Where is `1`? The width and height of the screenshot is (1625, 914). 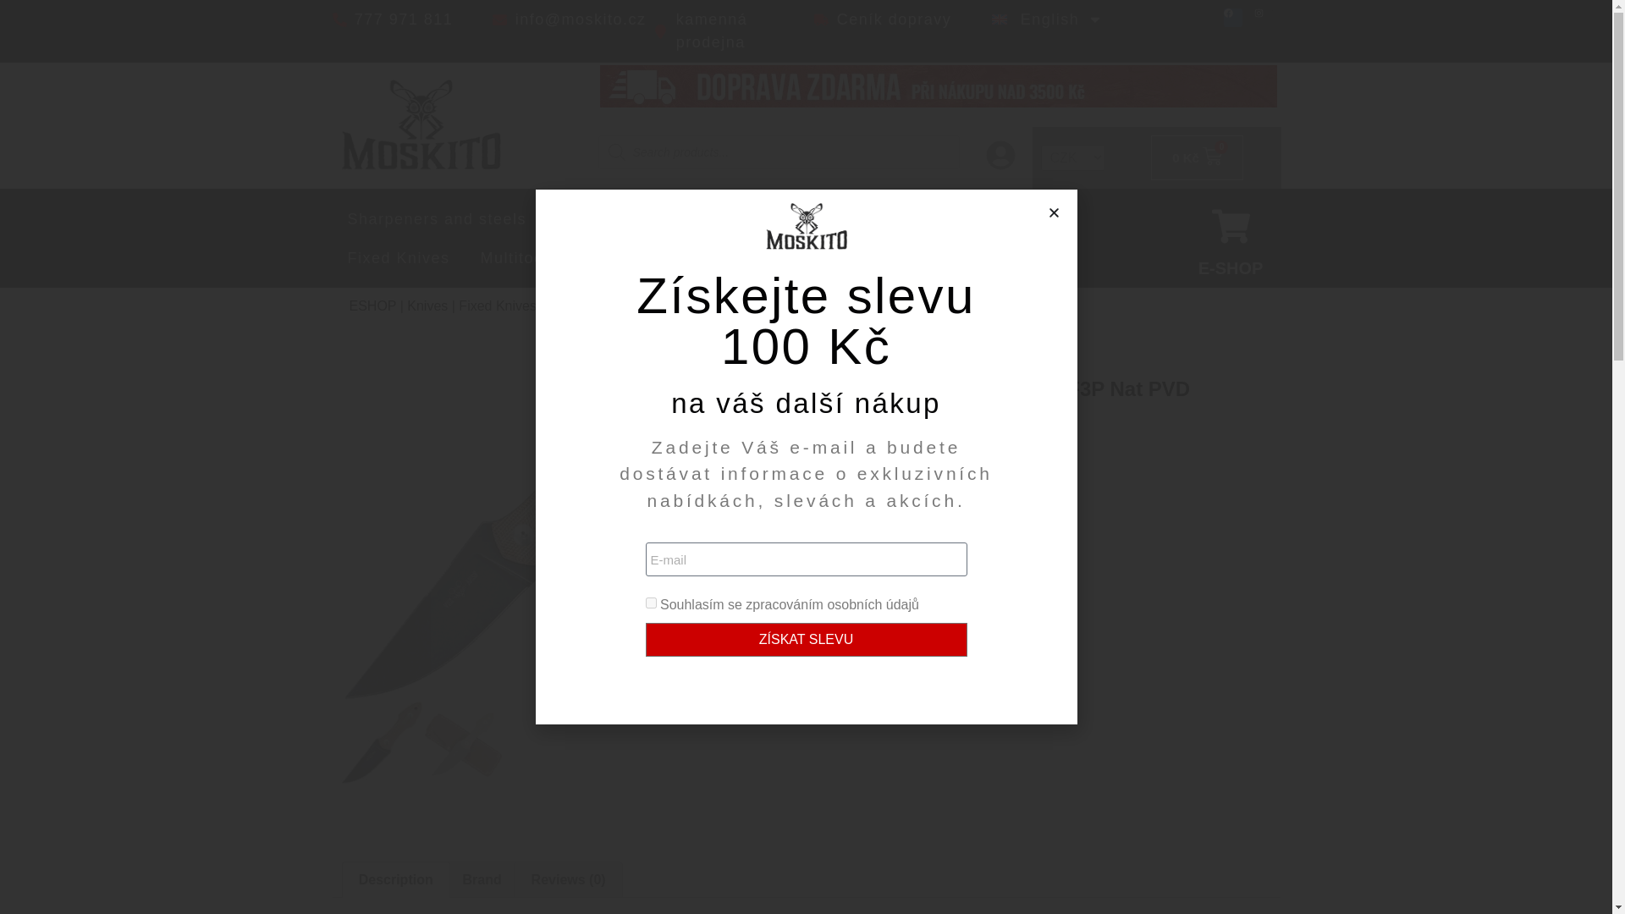 1 is located at coordinates (785, 589).